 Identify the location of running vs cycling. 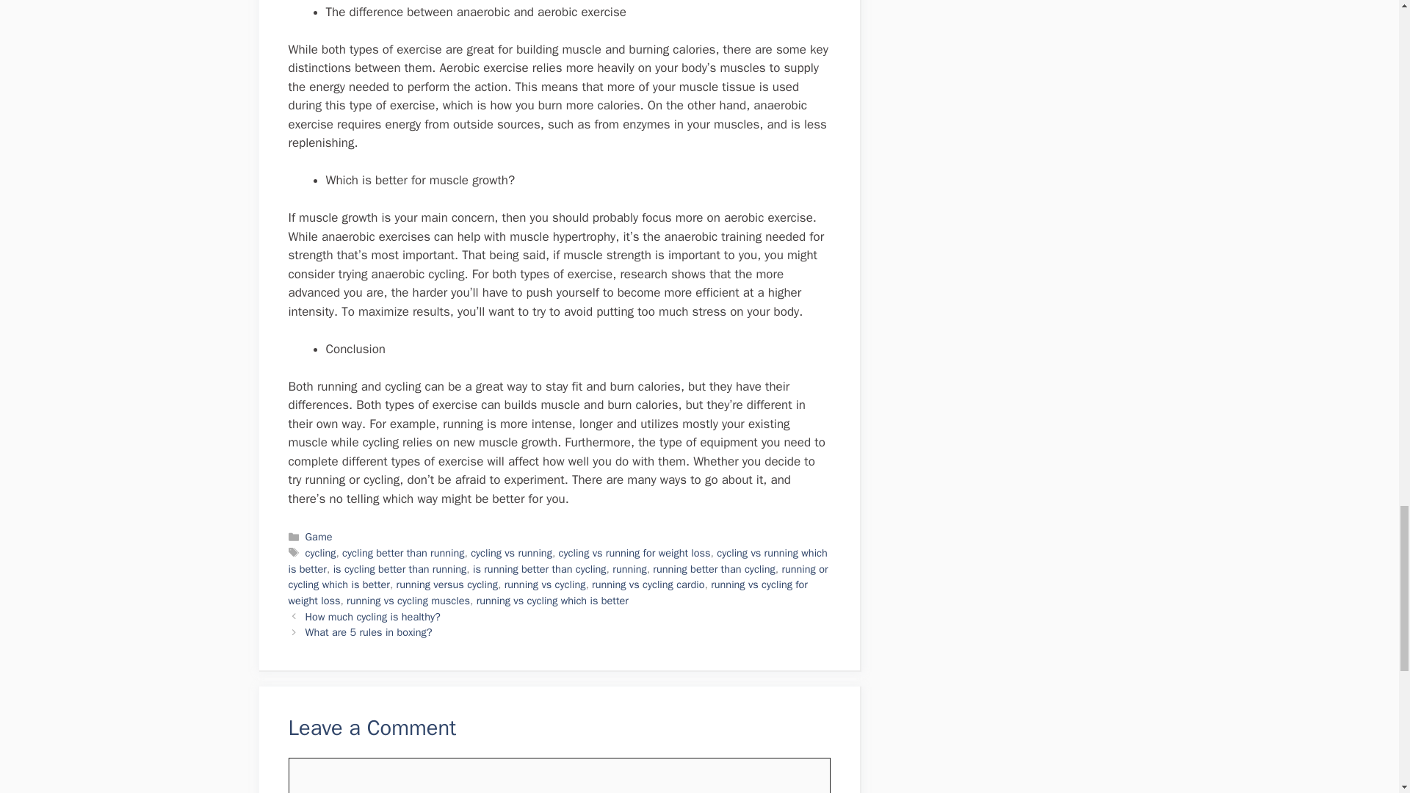
(545, 584).